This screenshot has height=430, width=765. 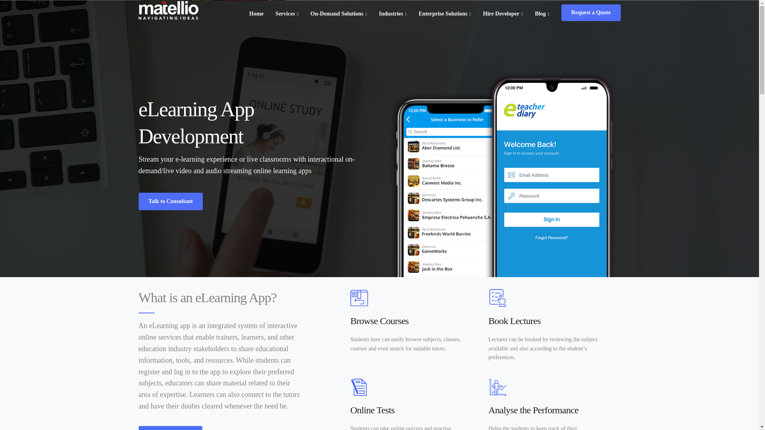 What do you see at coordinates (257, 14) in the screenshot?
I see `Home` at bounding box center [257, 14].